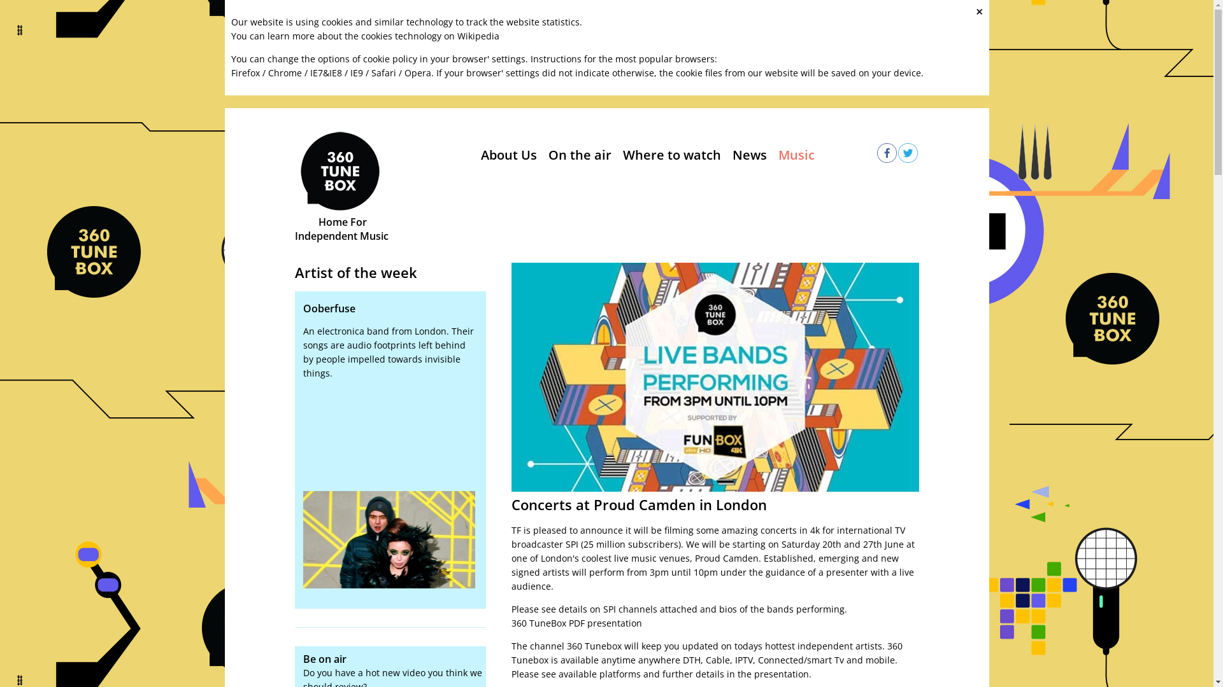  What do you see at coordinates (580, 155) in the screenshot?
I see `On the air` at bounding box center [580, 155].